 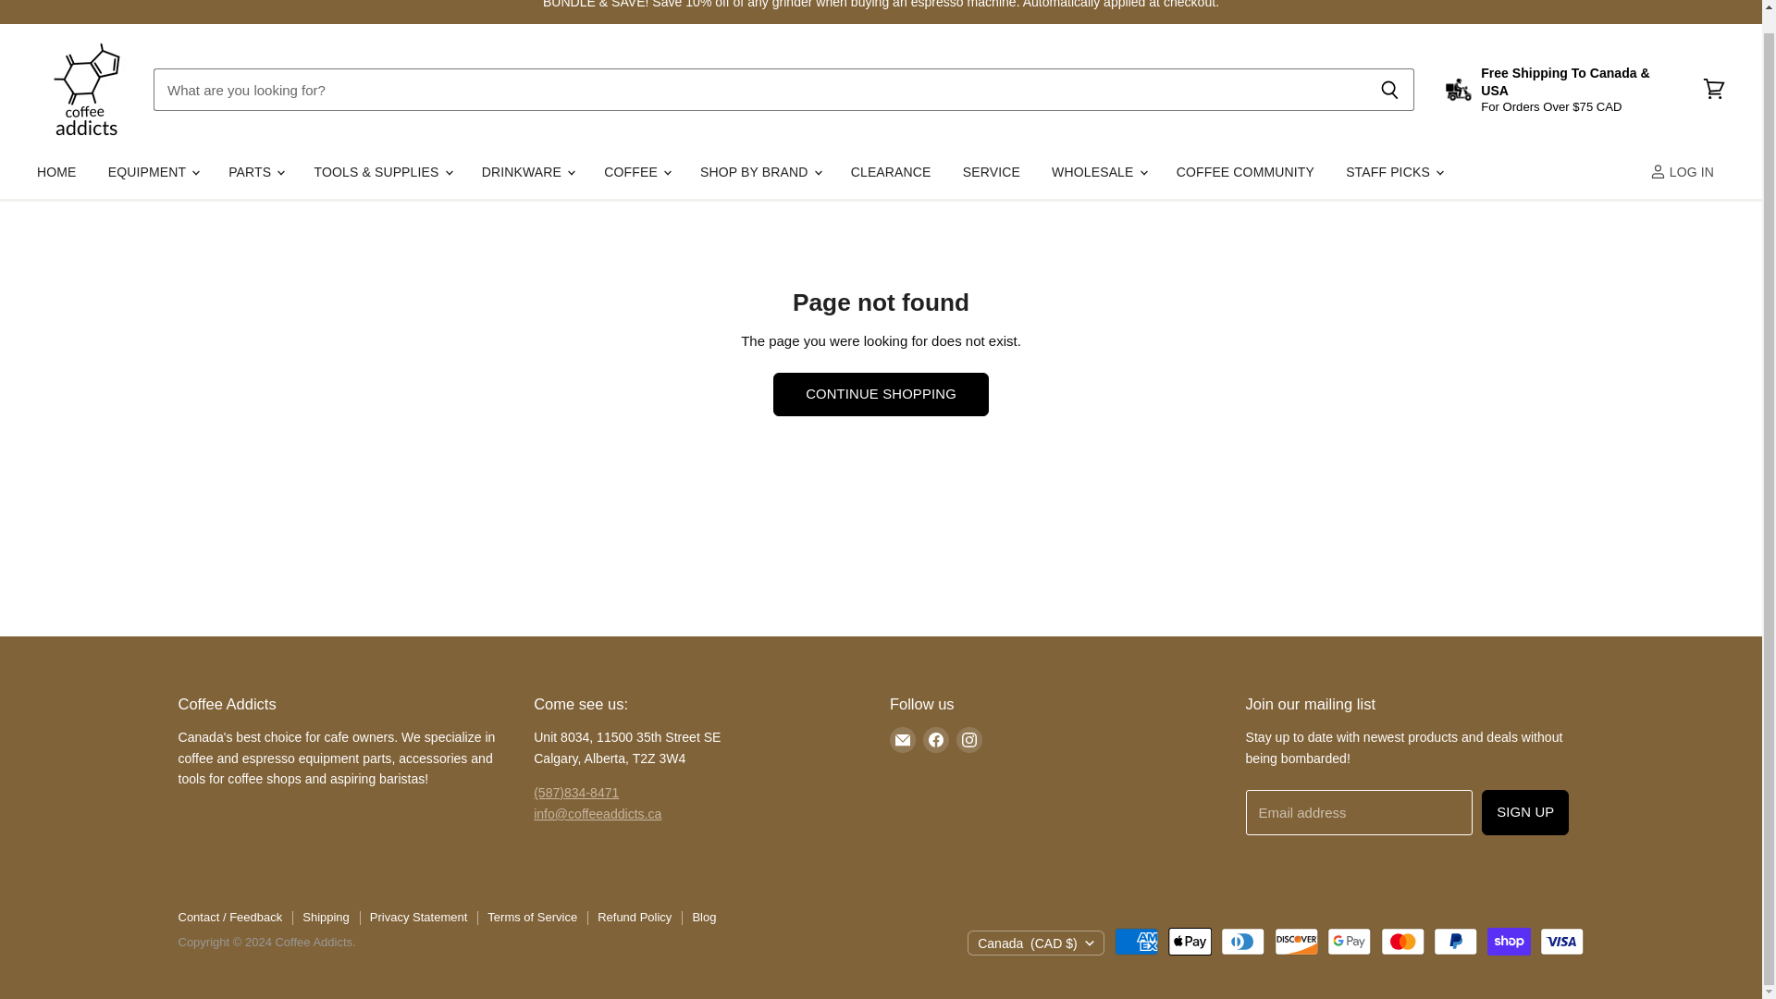 I want to click on ACCOUNT ICON, so click(x=1658, y=172).